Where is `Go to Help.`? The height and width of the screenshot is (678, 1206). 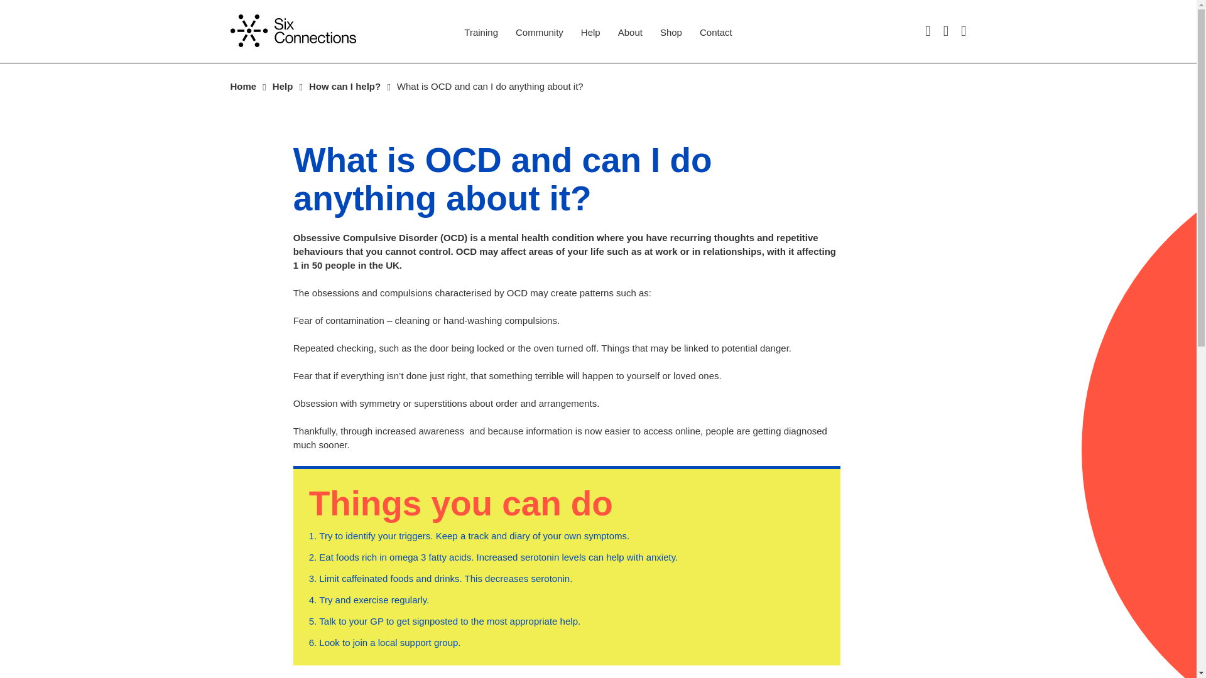
Go to Help. is located at coordinates (283, 87).